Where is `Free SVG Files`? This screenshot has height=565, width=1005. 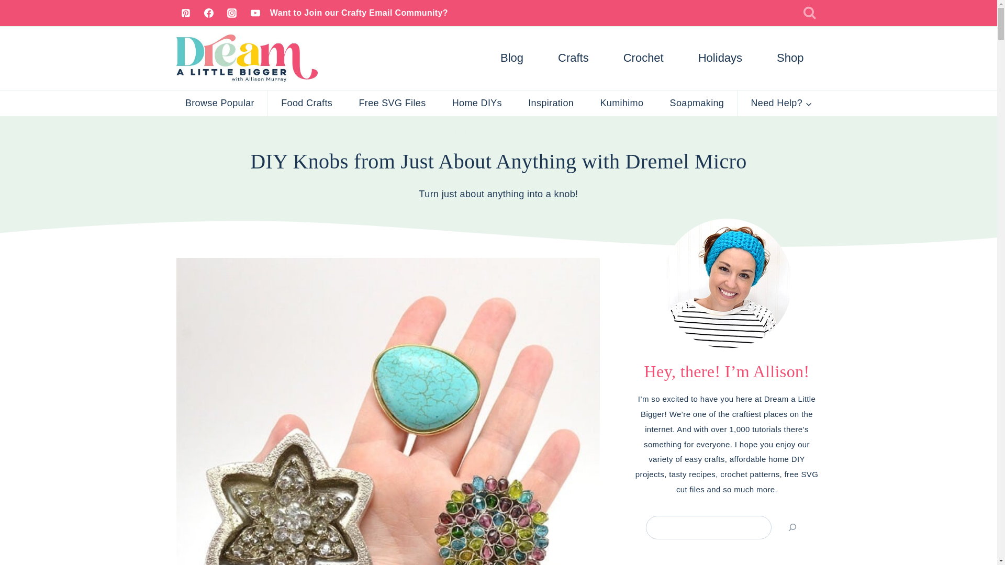 Free SVG Files is located at coordinates (392, 103).